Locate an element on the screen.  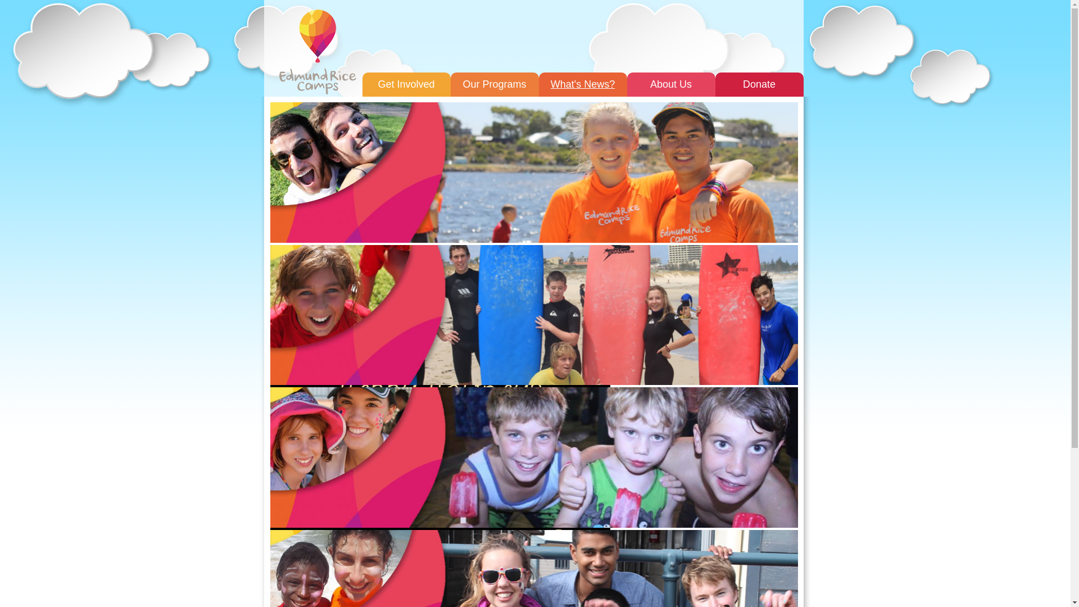
Our Programs is located at coordinates (495, 84).